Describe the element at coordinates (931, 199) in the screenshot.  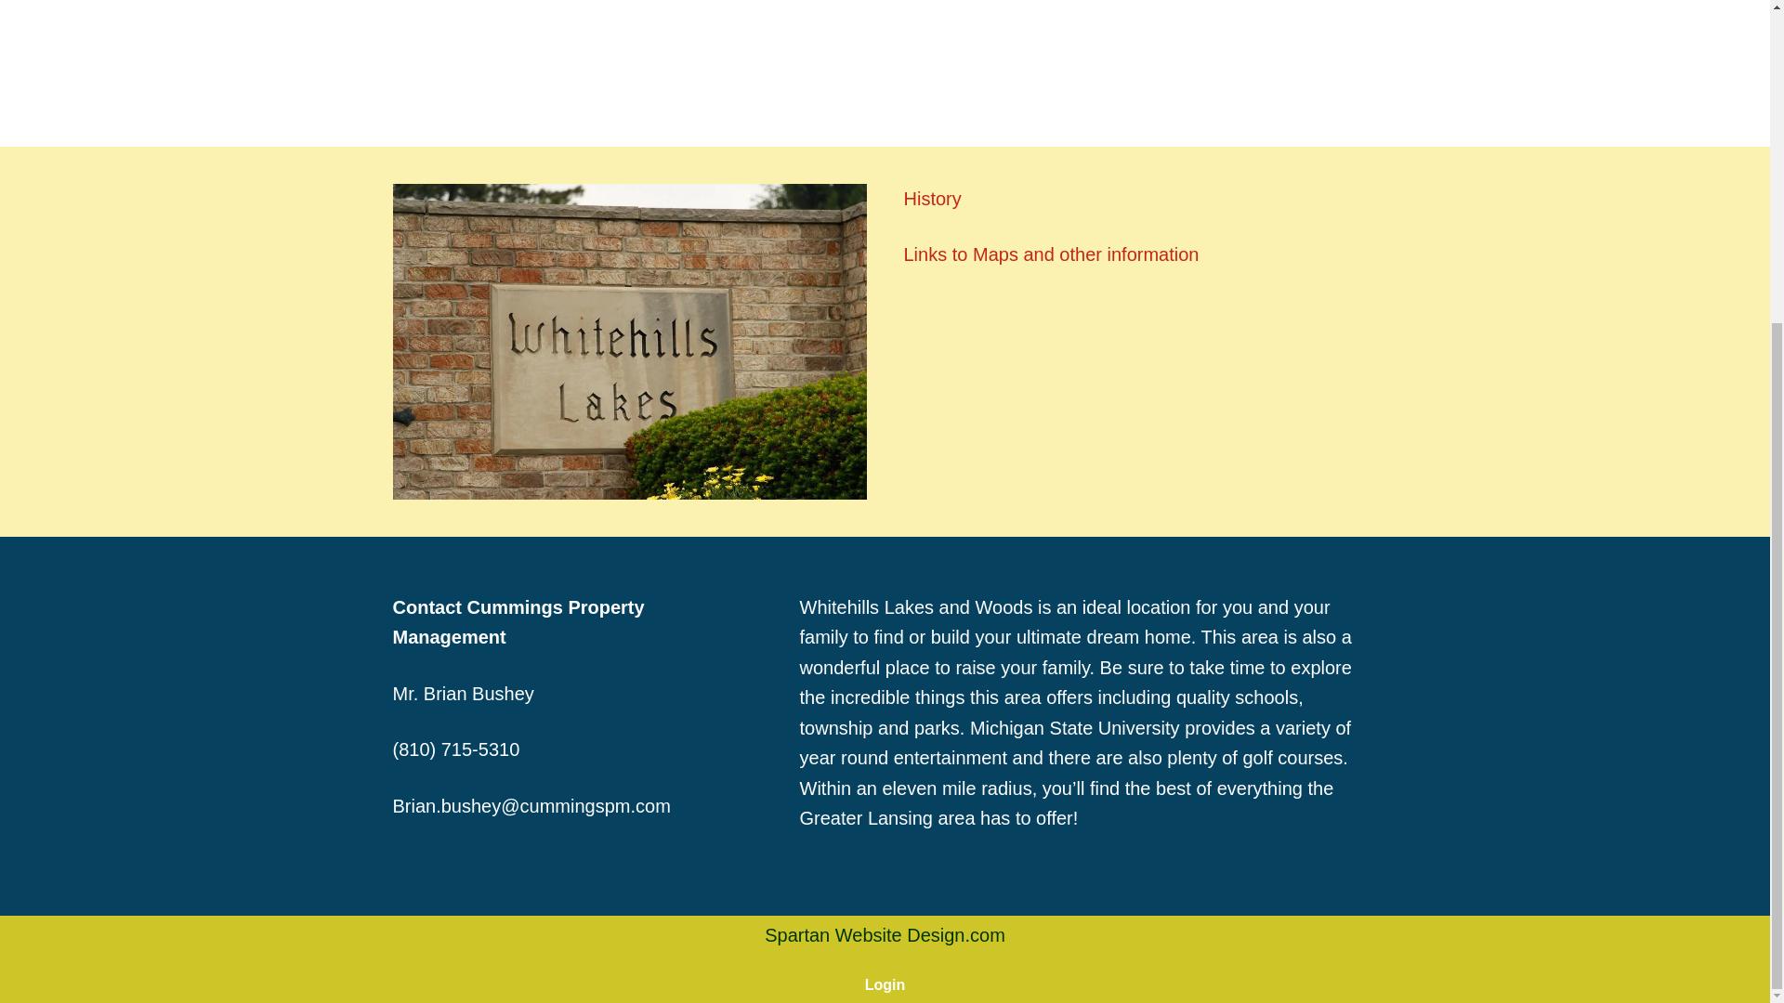
I see `History` at that location.